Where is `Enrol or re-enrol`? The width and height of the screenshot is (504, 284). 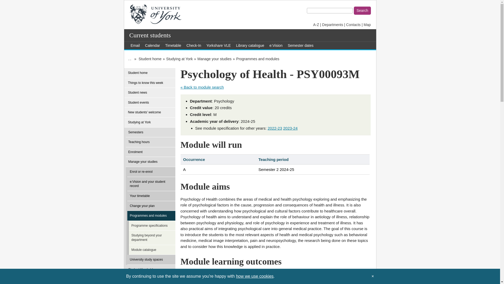
Enrol or re-enrol is located at coordinates (153, 172).